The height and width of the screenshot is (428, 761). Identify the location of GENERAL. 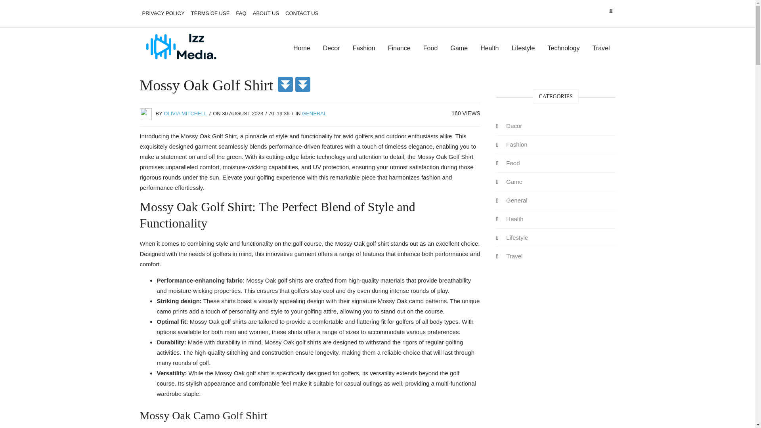
(314, 113).